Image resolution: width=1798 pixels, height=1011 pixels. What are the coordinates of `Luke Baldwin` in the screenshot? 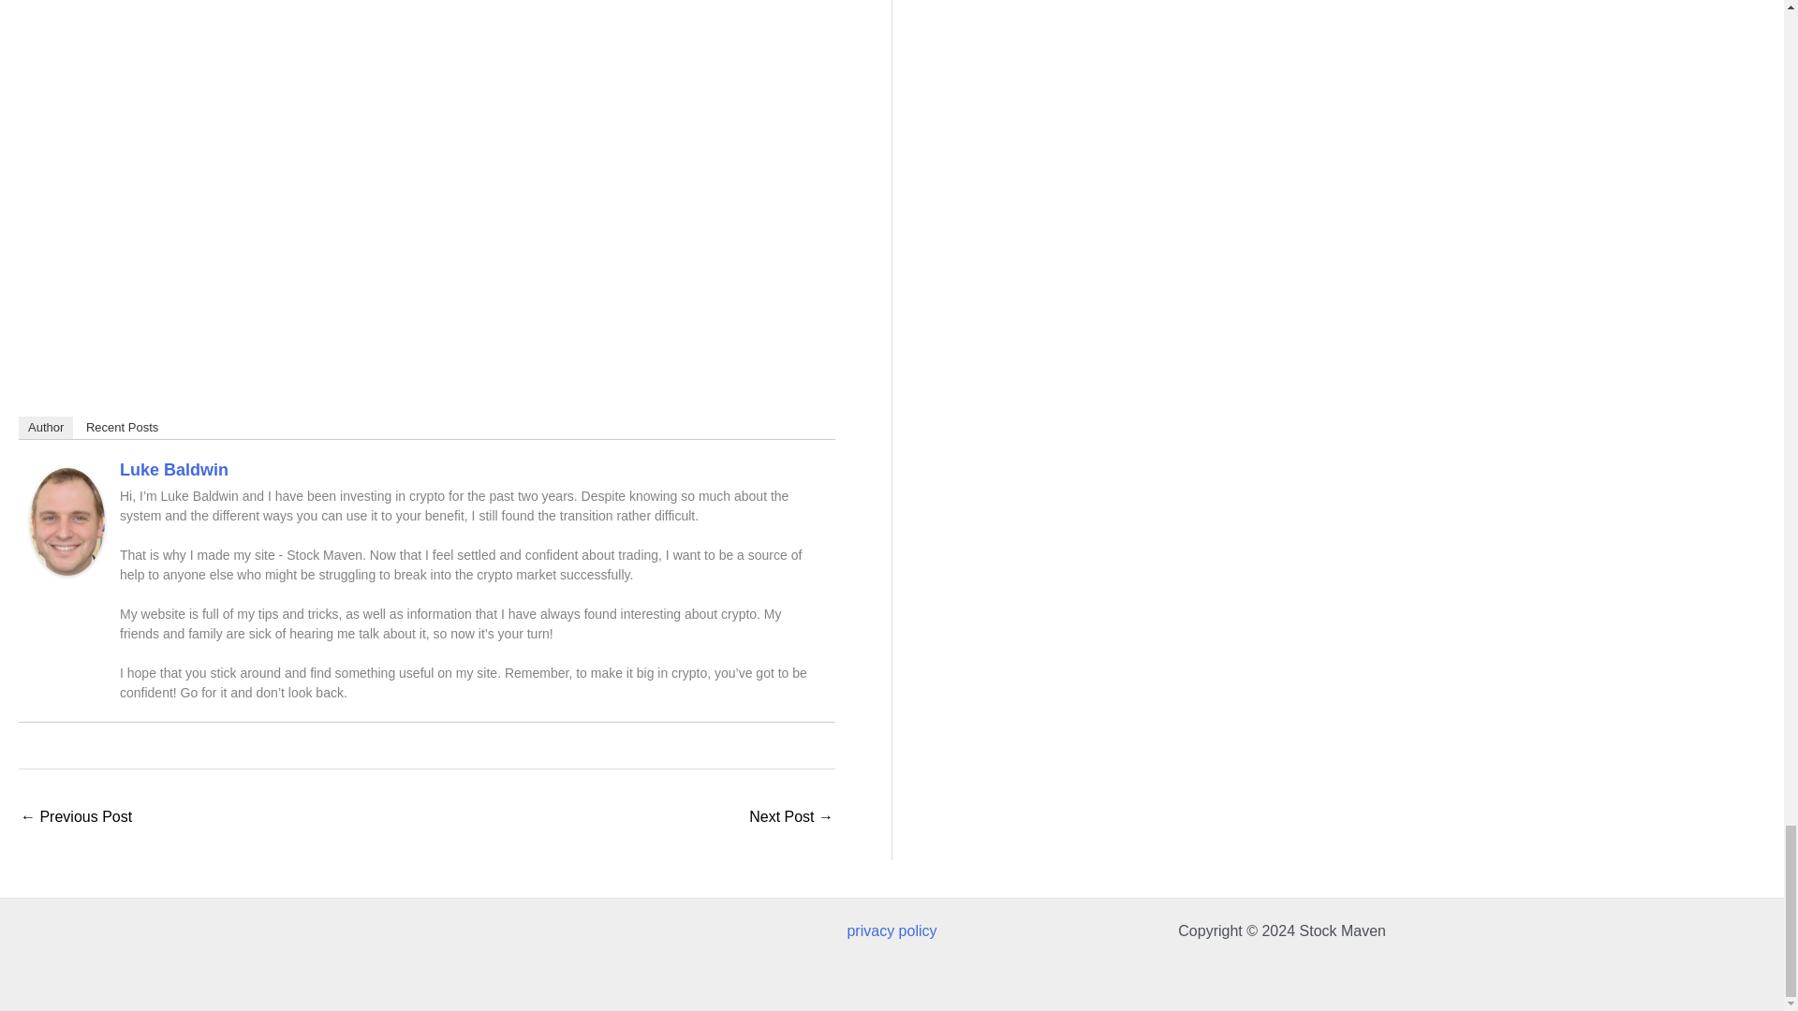 It's located at (67, 519).